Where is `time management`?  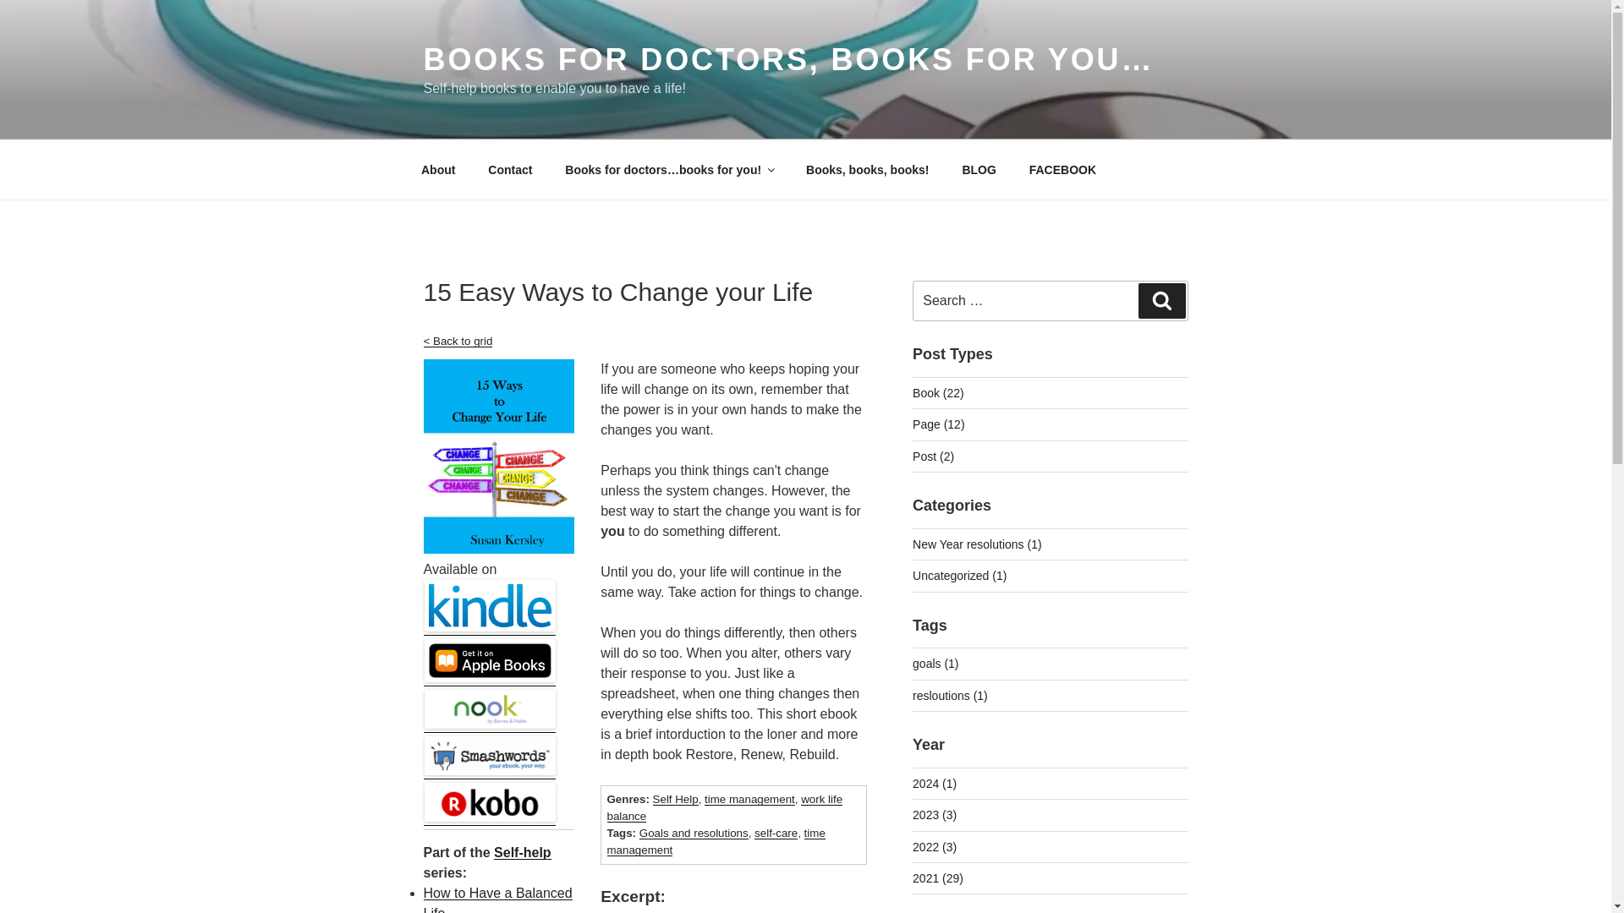 time management is located at coordinates (716, 842).